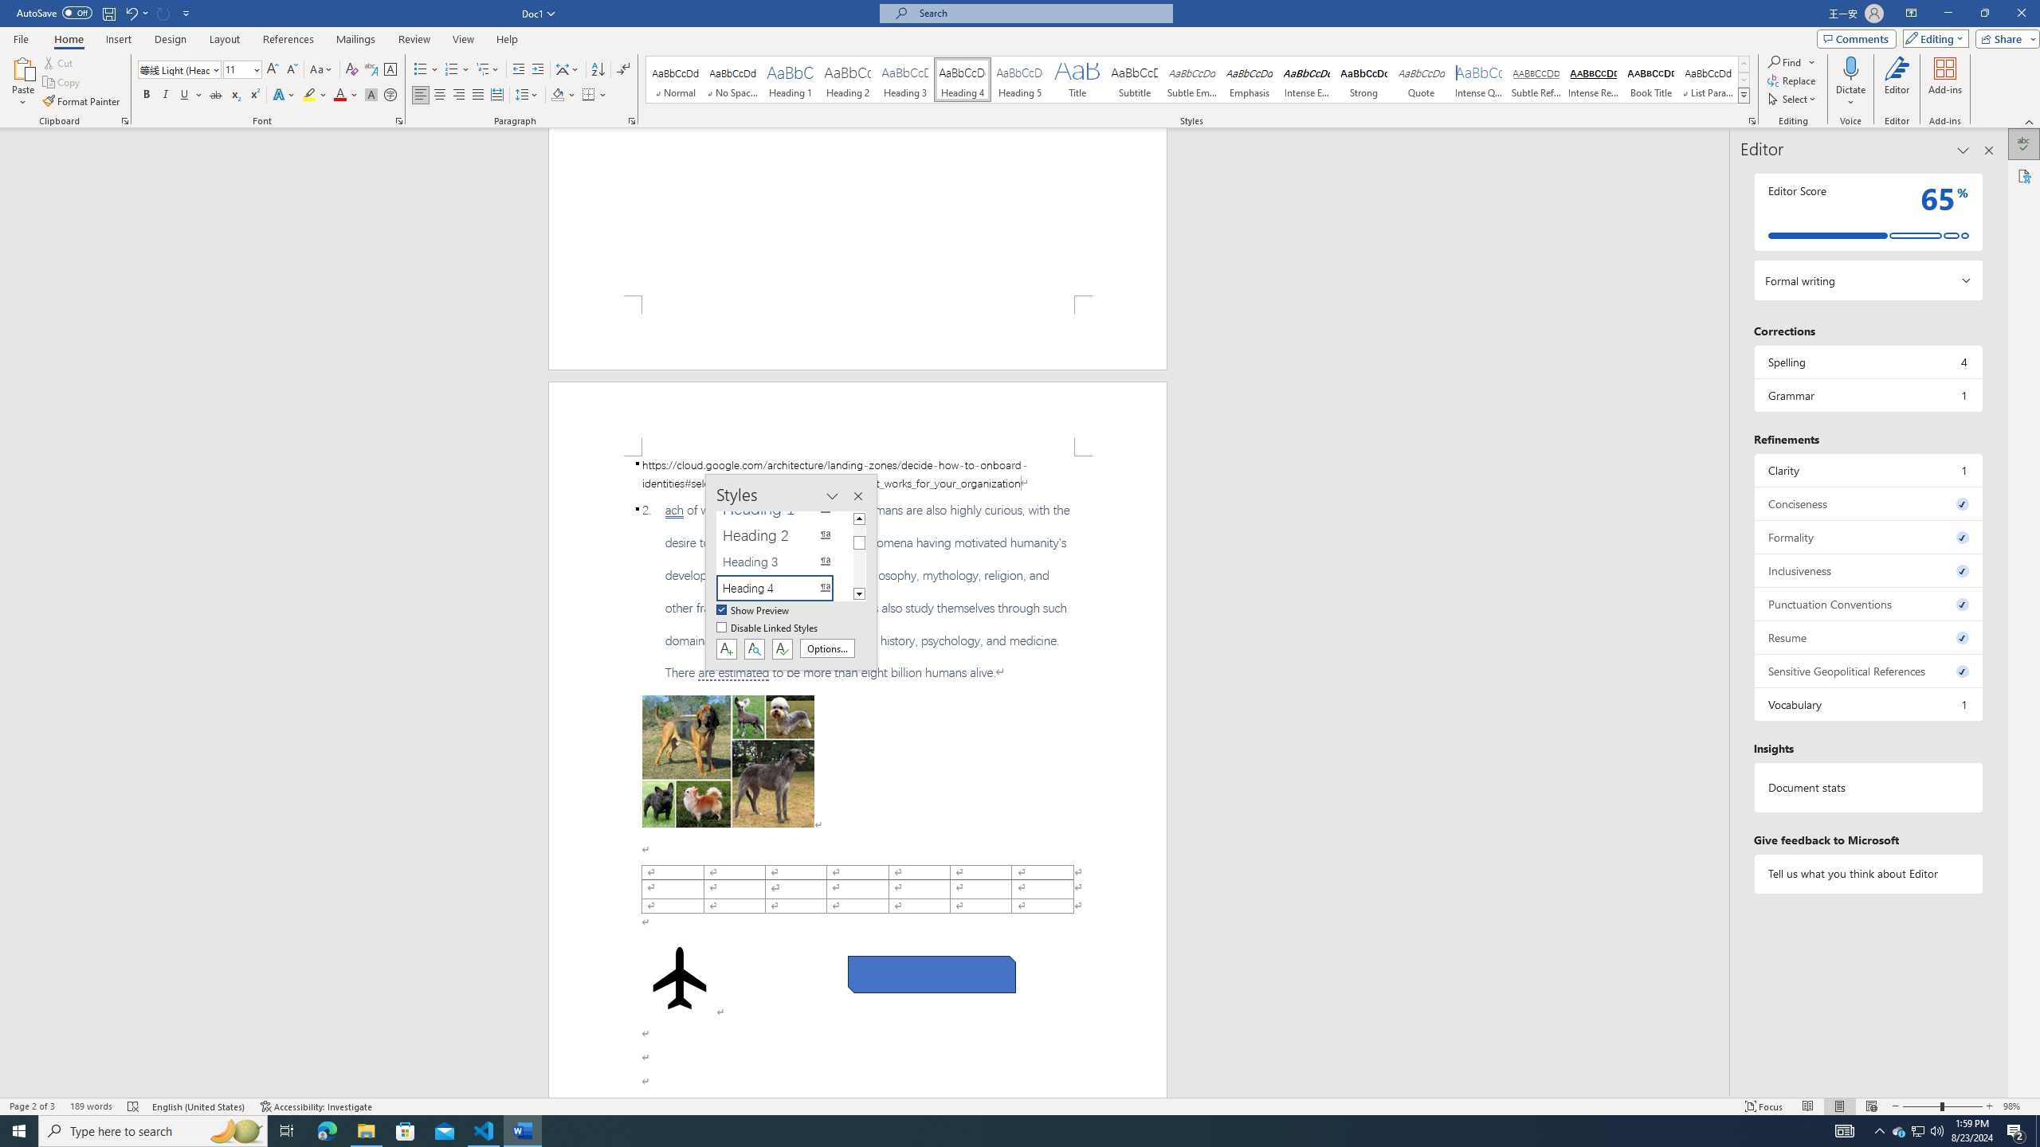 The image size is (2040, 1147). What do you see at coordinates (932, 974) in the screenshot?
I see `Rectangle: Diagonal Corners Snipped 2` at bounding box center [932, 974].